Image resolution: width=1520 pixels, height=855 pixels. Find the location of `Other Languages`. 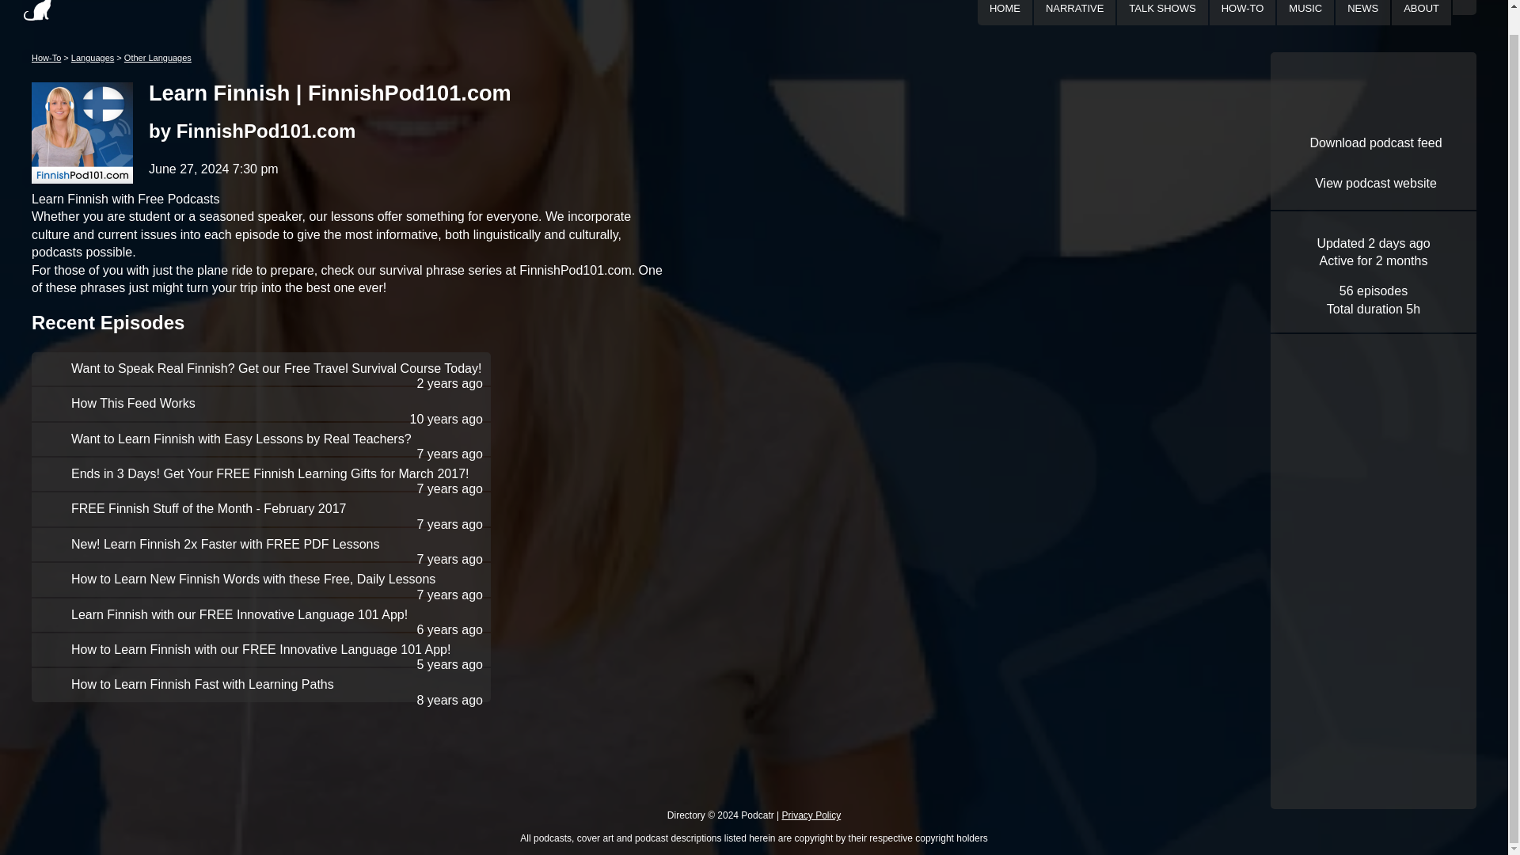

Other Languages is located at coordinates (158, 57).